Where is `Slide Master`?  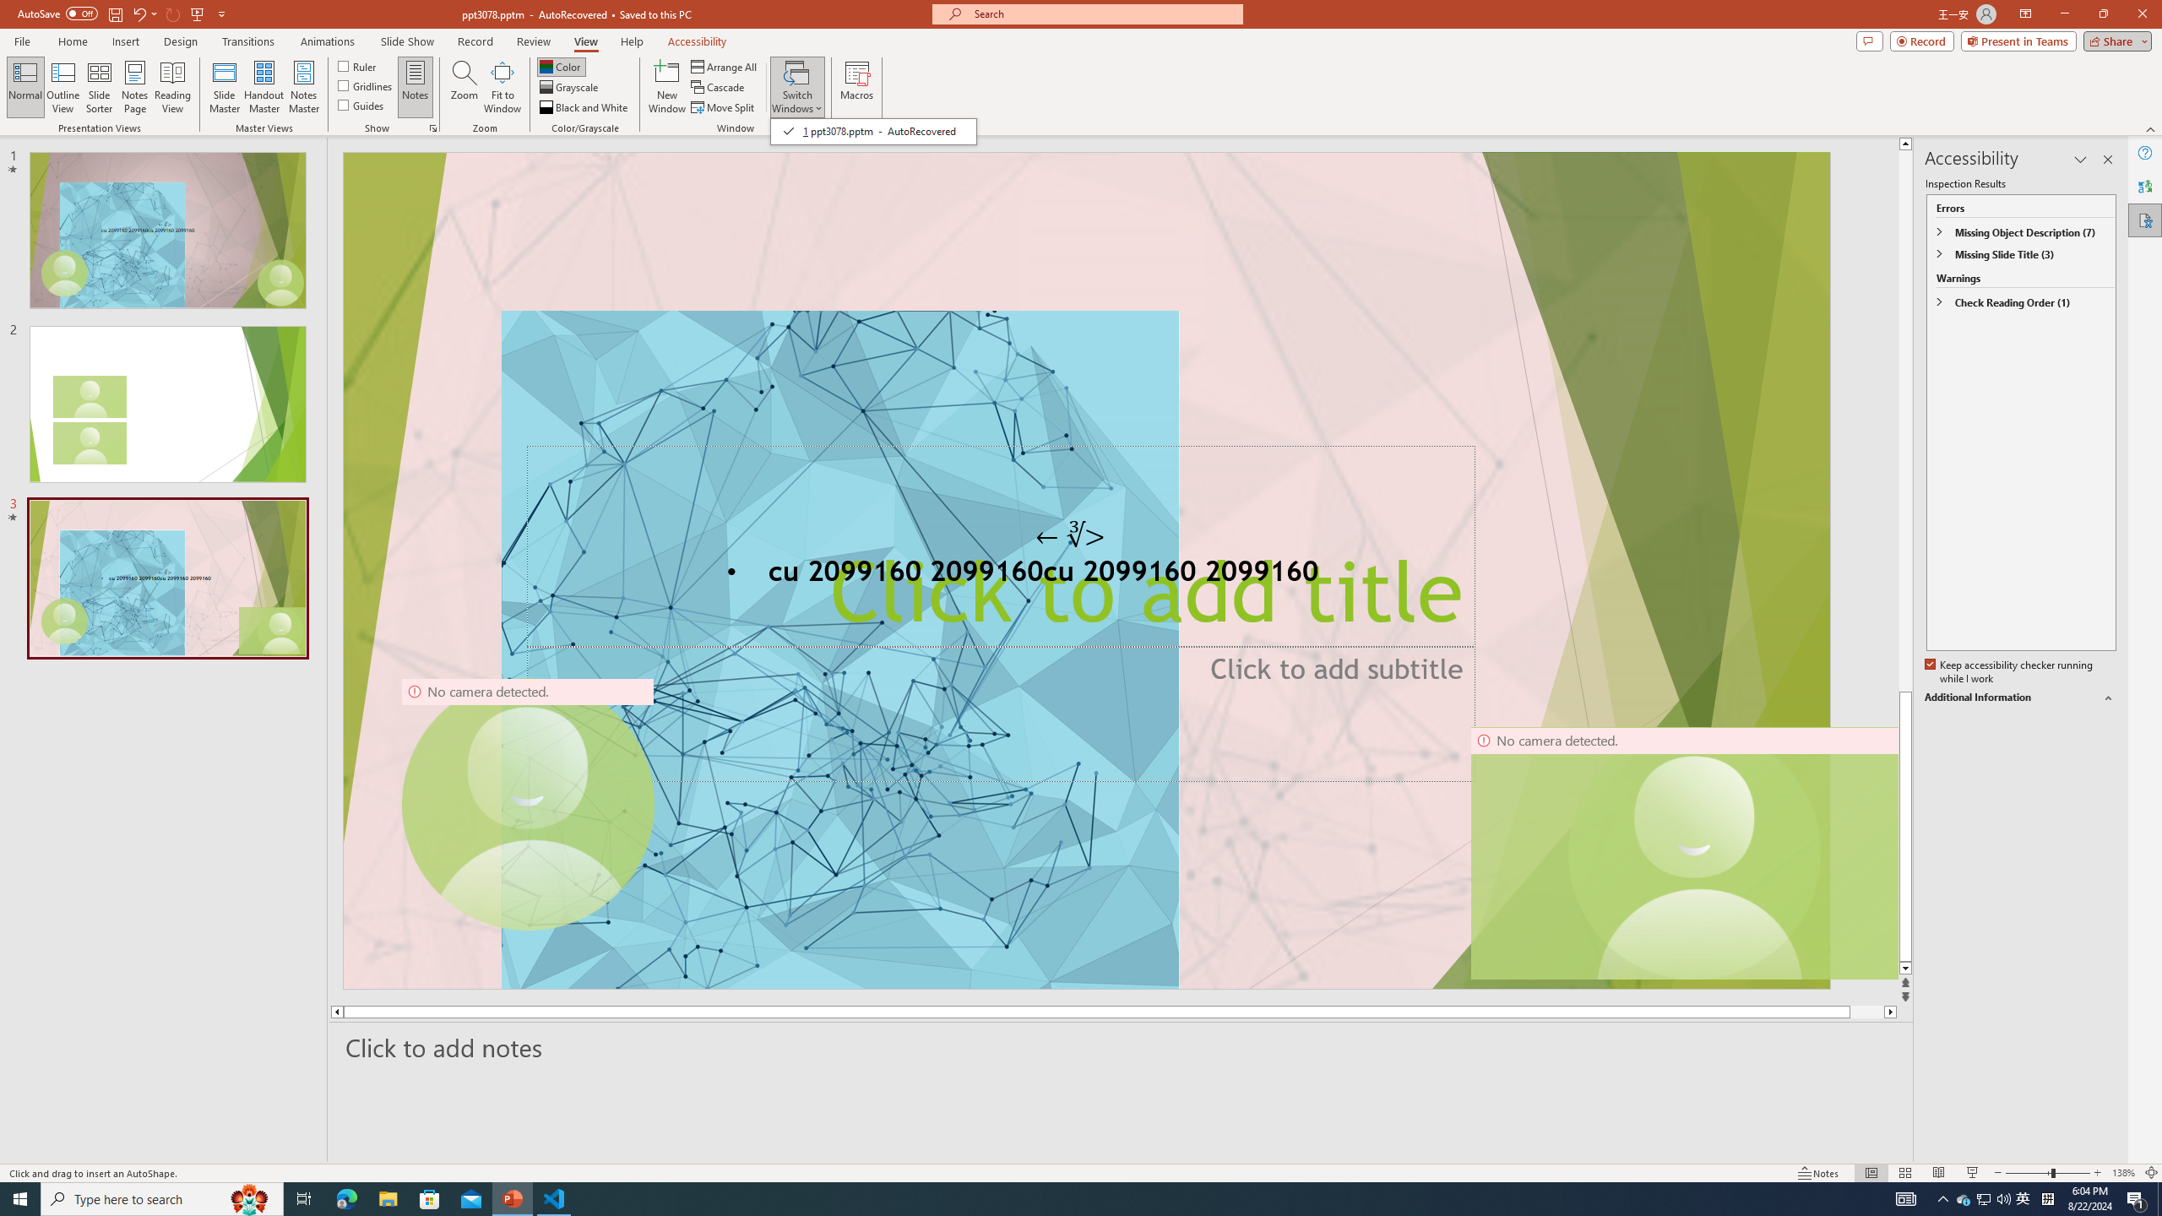 Slide Master is located at coordinates (225, 87).